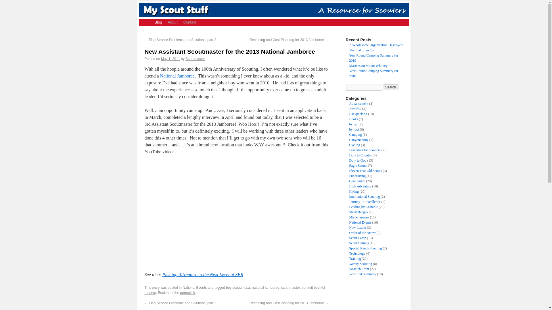 The height and width of the screenshot is (310, 552). I want to click on The End of an Era, so click(361, 50).